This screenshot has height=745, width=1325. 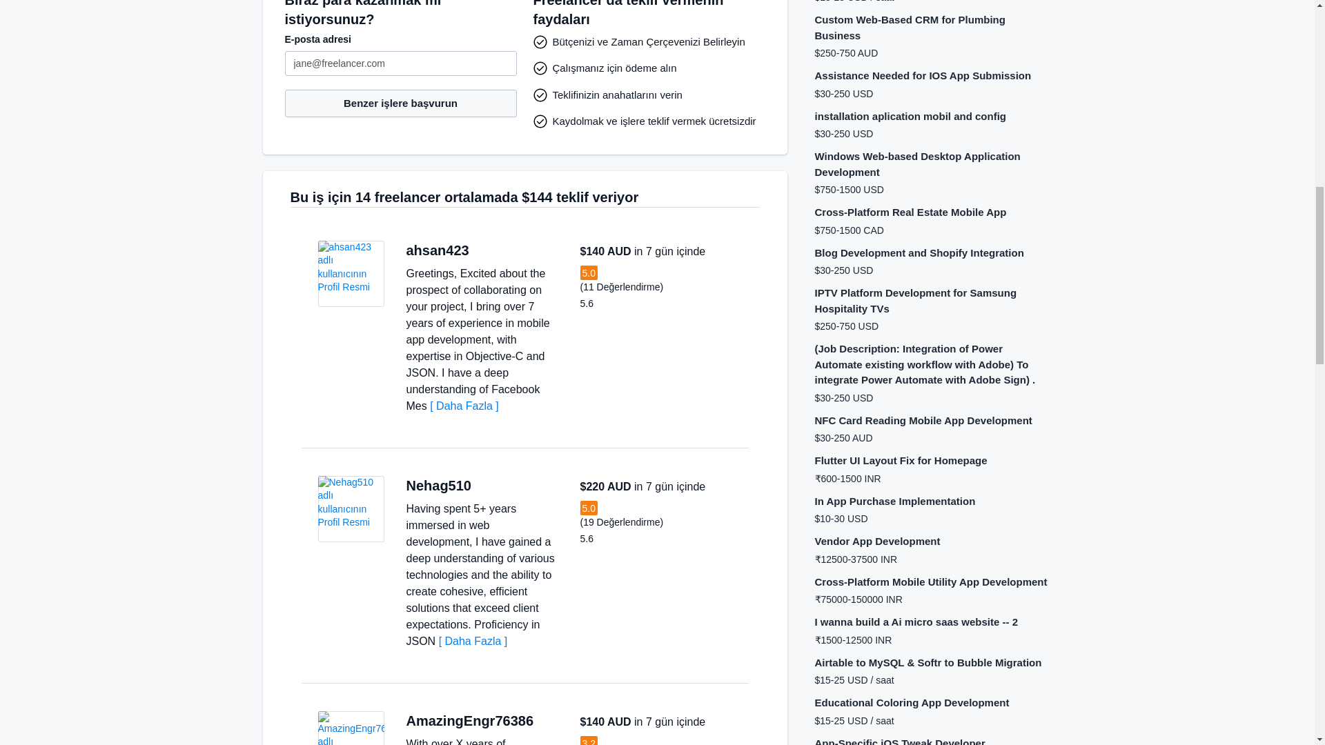 What do you see at coordinates (438, 486) in the screenshot?
I see `Nehag510` at bounding box center [438, 486].